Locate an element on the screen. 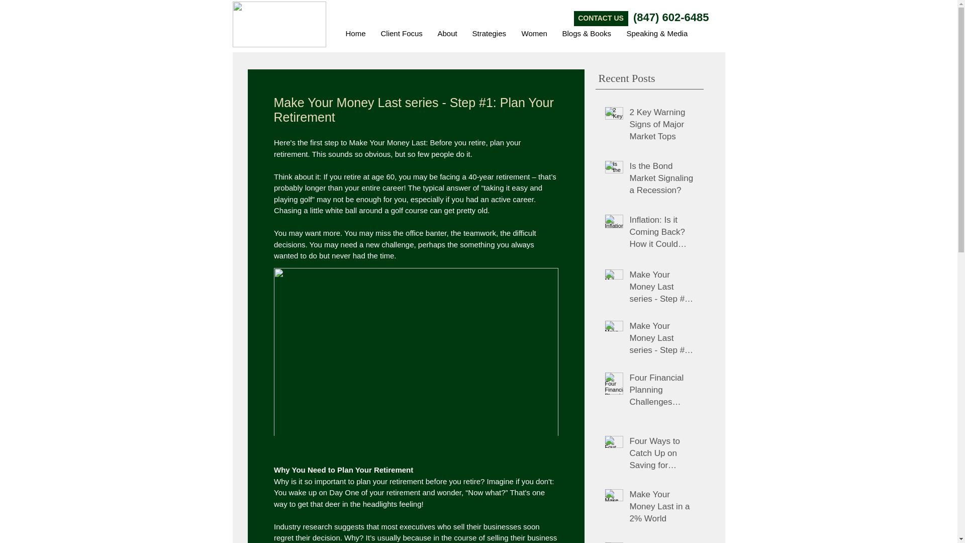 This screenshot has height=543, width=965. Inflation: Is it Coming Back? How it Could Impact You is located at coordinates (663, 234).